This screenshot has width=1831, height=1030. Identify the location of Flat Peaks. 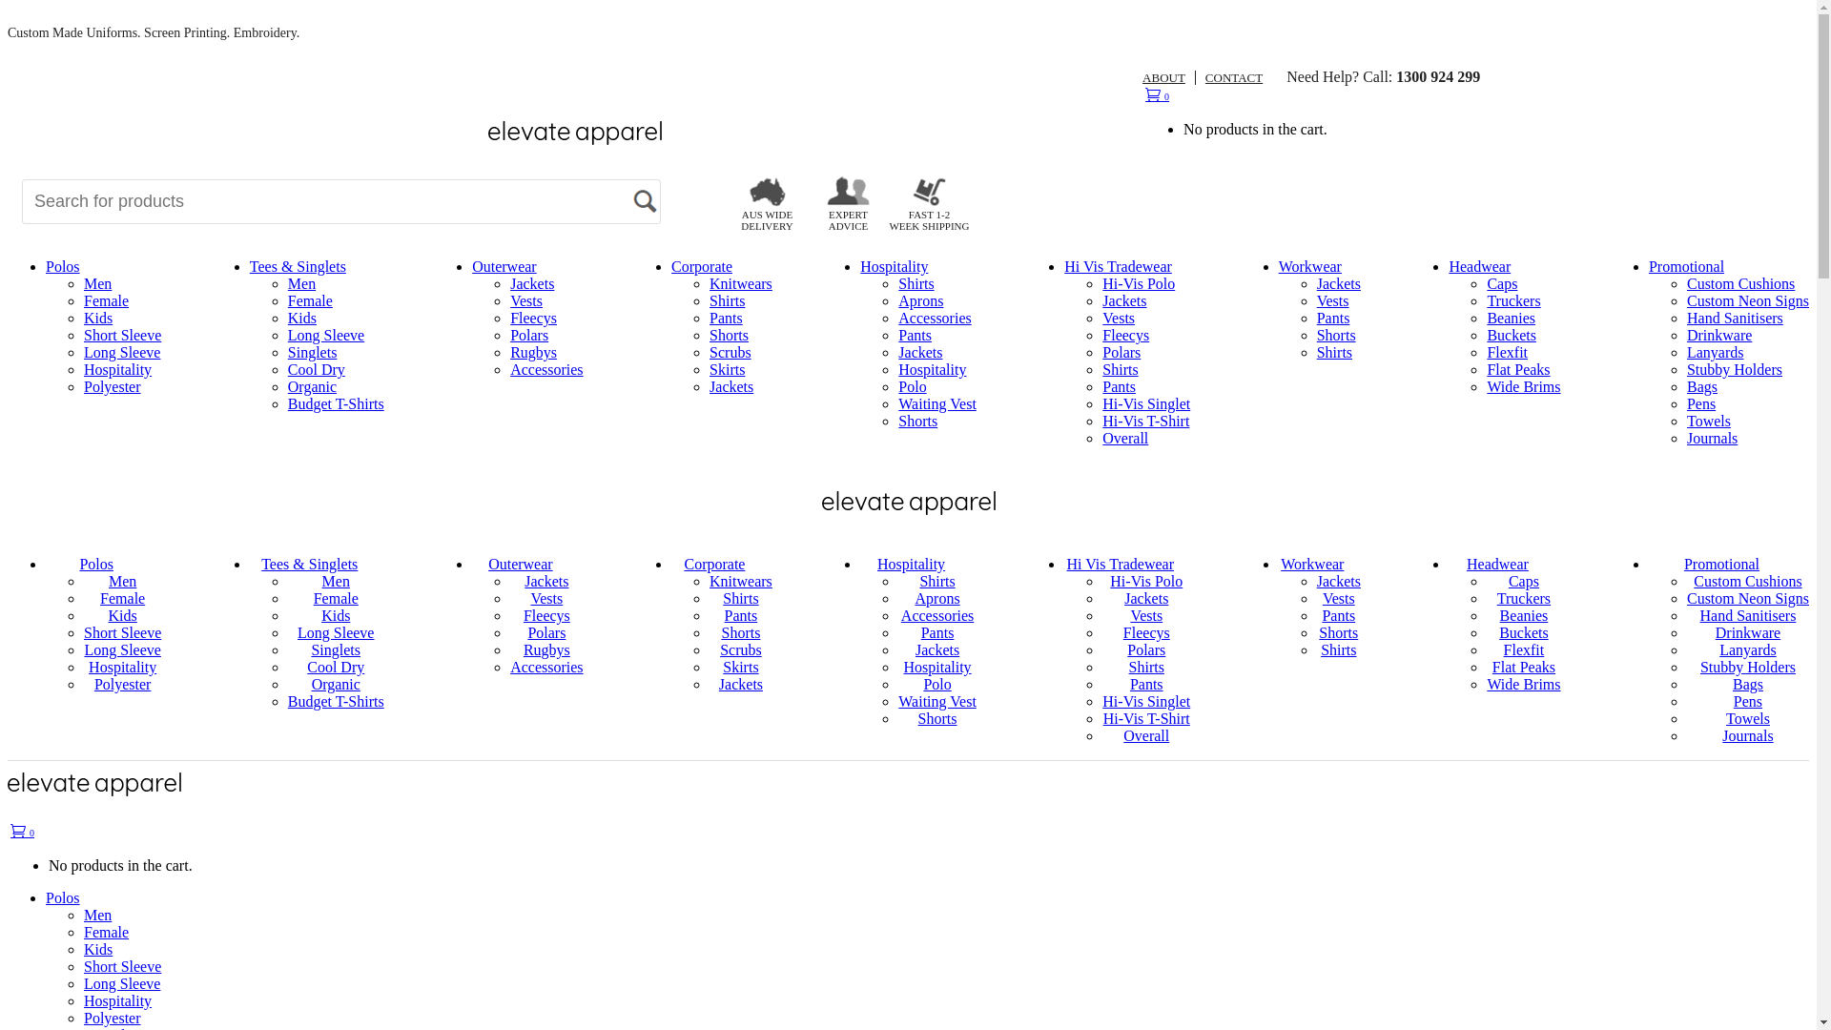
(1518, 370).